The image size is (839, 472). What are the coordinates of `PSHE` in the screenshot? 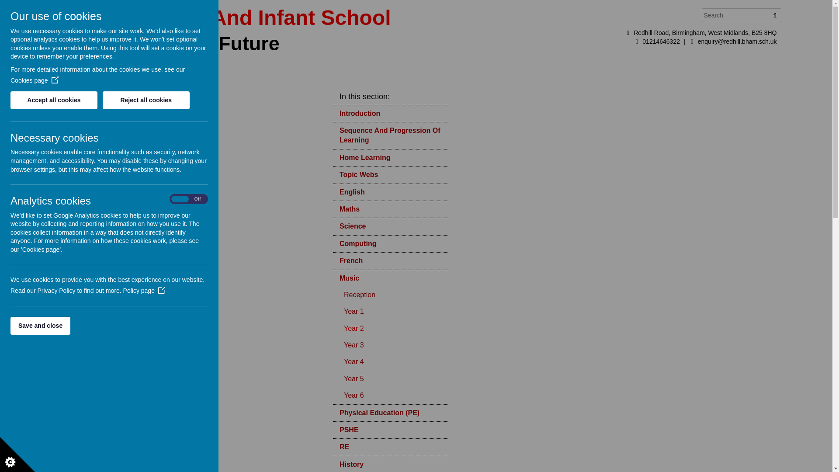 It's located at (391, 430).